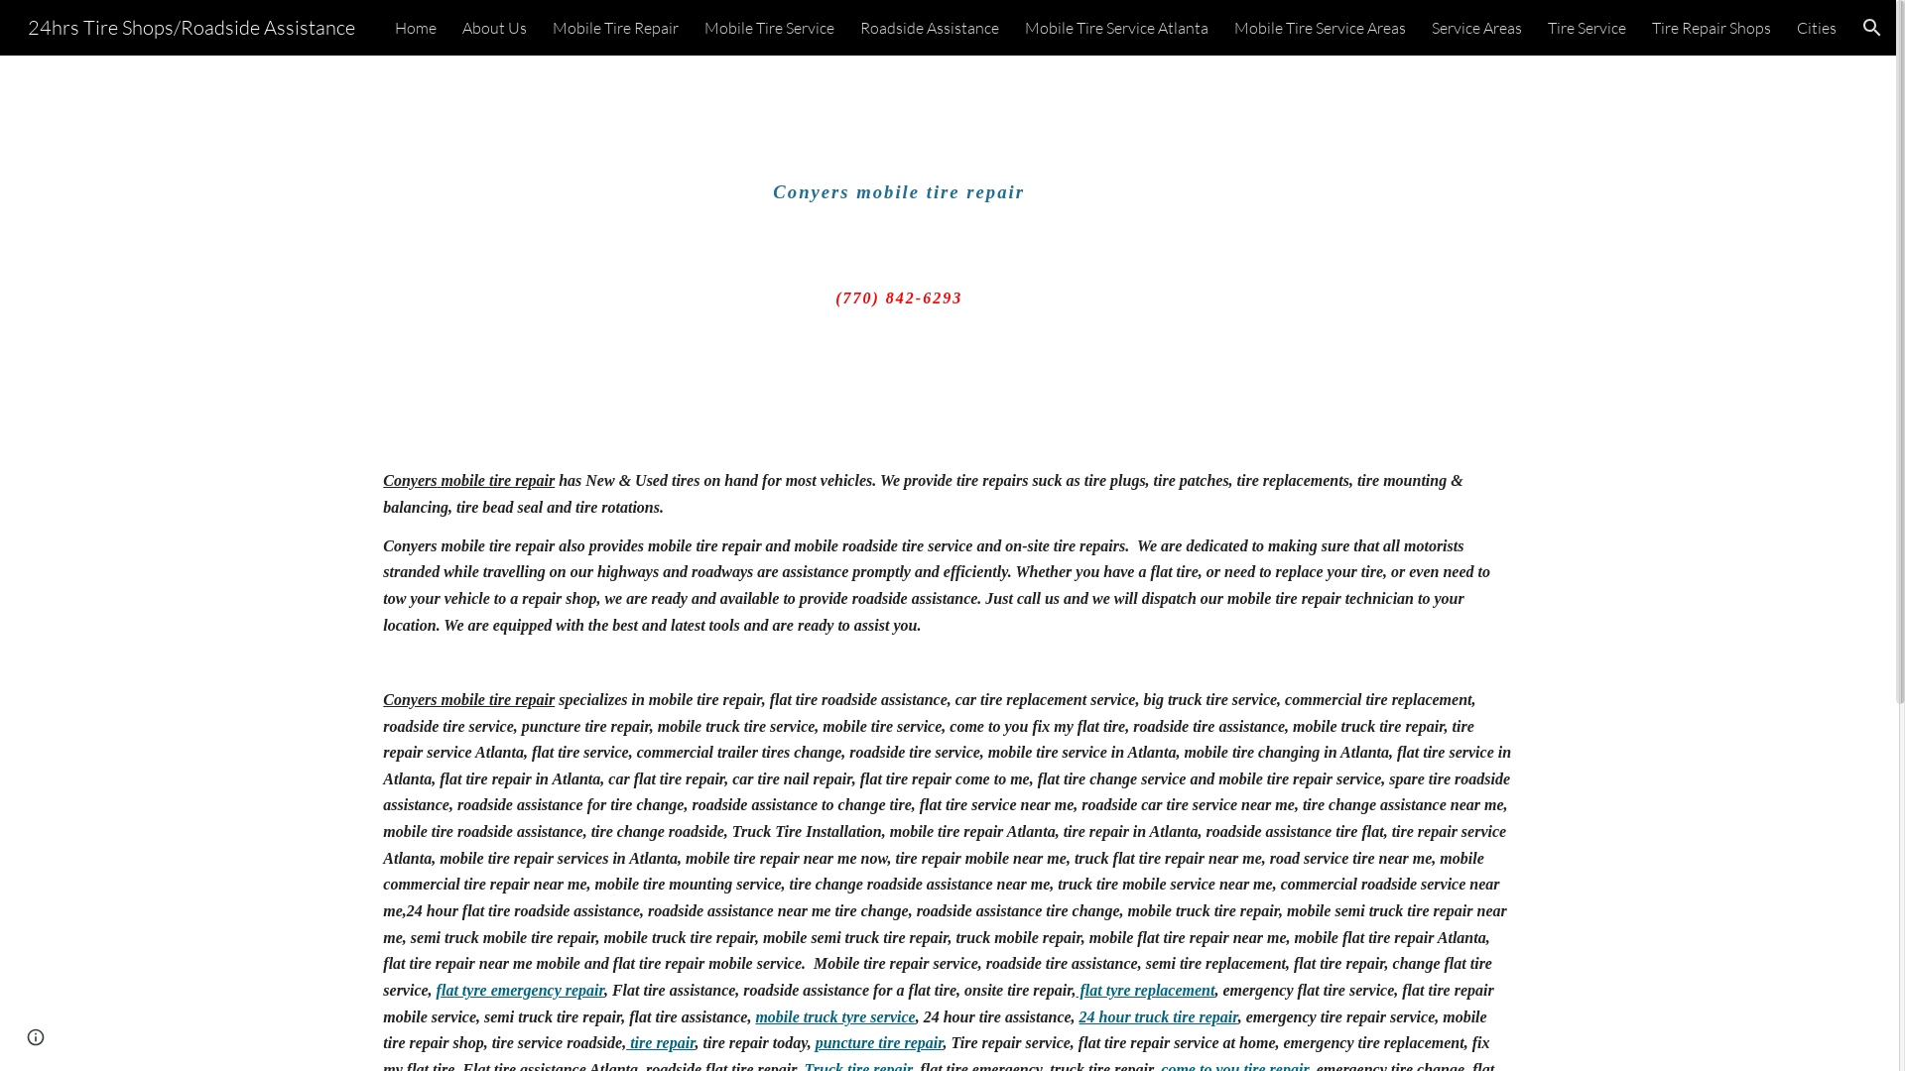 The width and height of the screenshot is (1905, 1071). Describe the element at coordinates (770, 28) in the screenshot. I see `Mobile Tire Service` at that location.